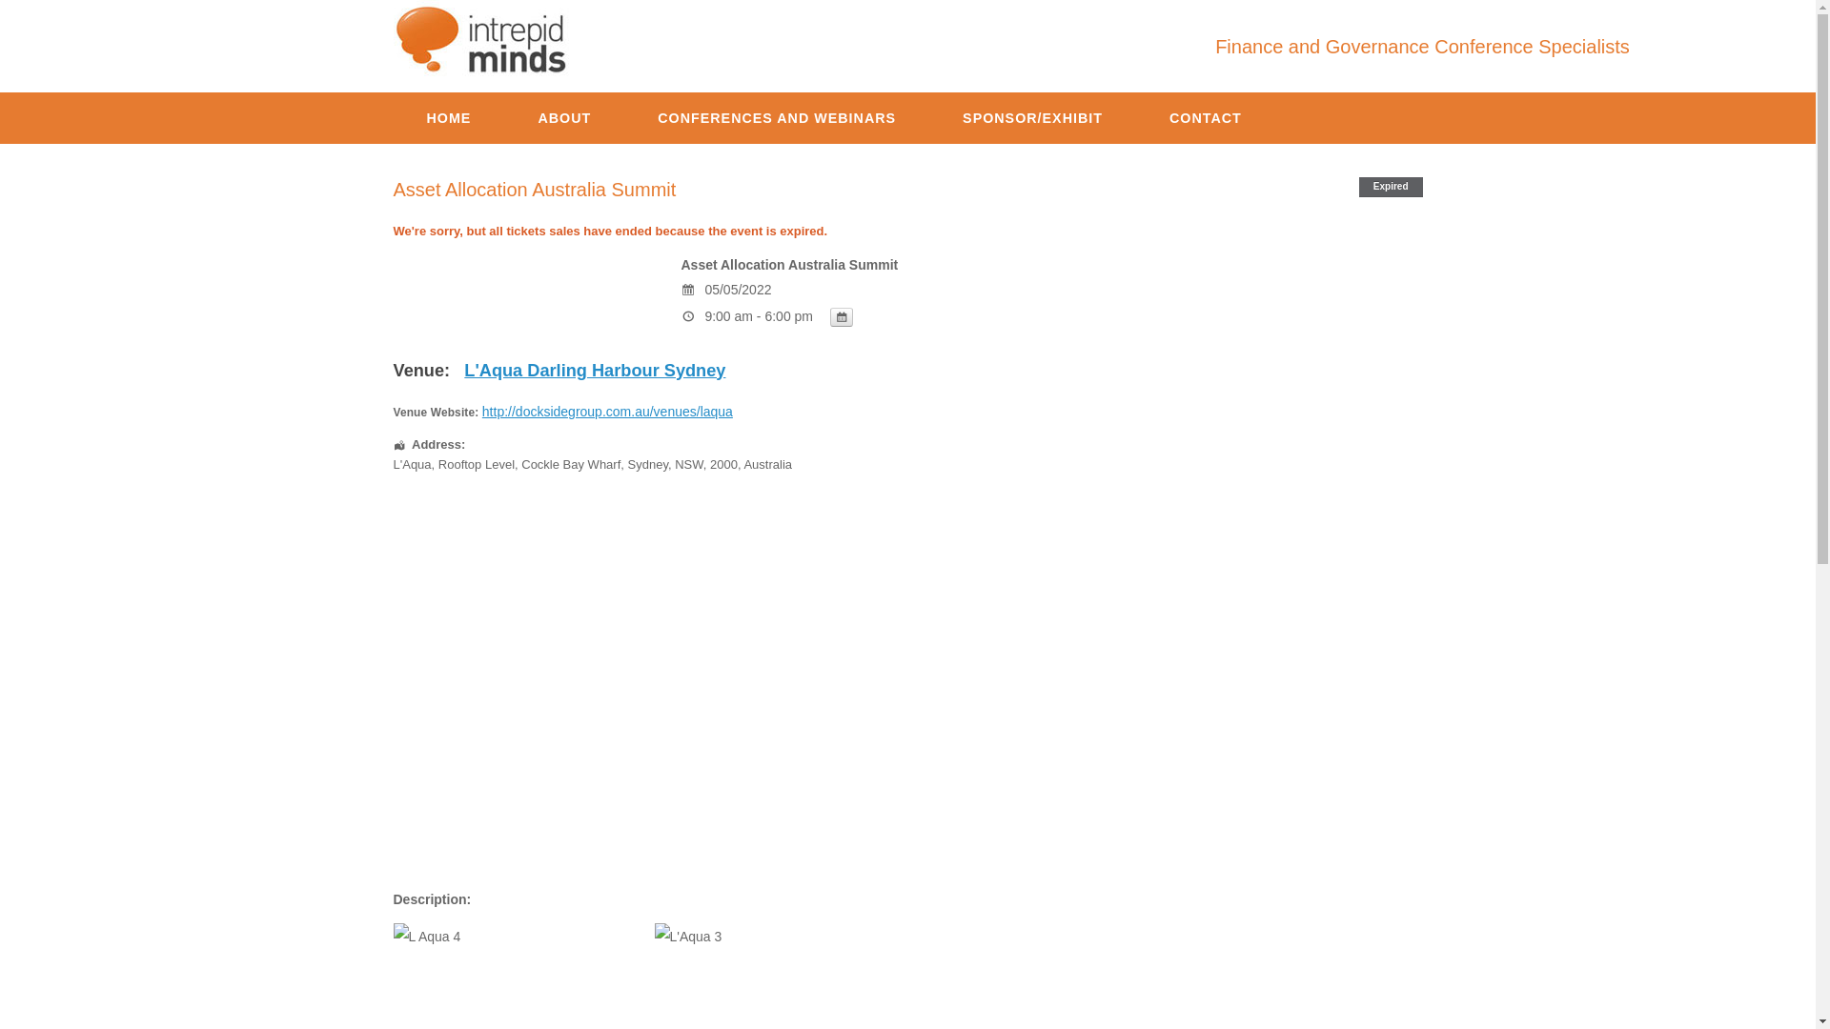 The width and height of the screenshot is (1830, 1029). I want to click on http://docksidegroup.com.au/venues/laqua, so click(608, 412).